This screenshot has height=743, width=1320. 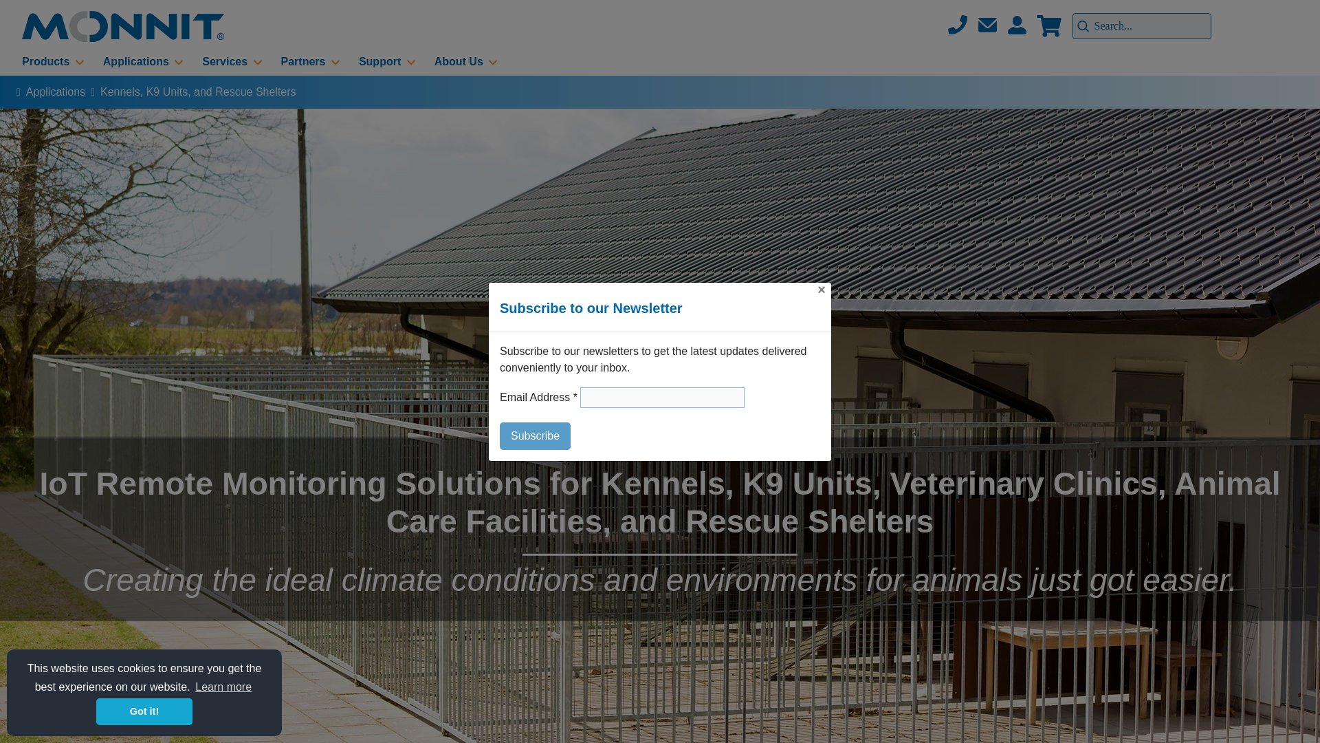 I want to click on Got it!, so click(x=144, y=711).